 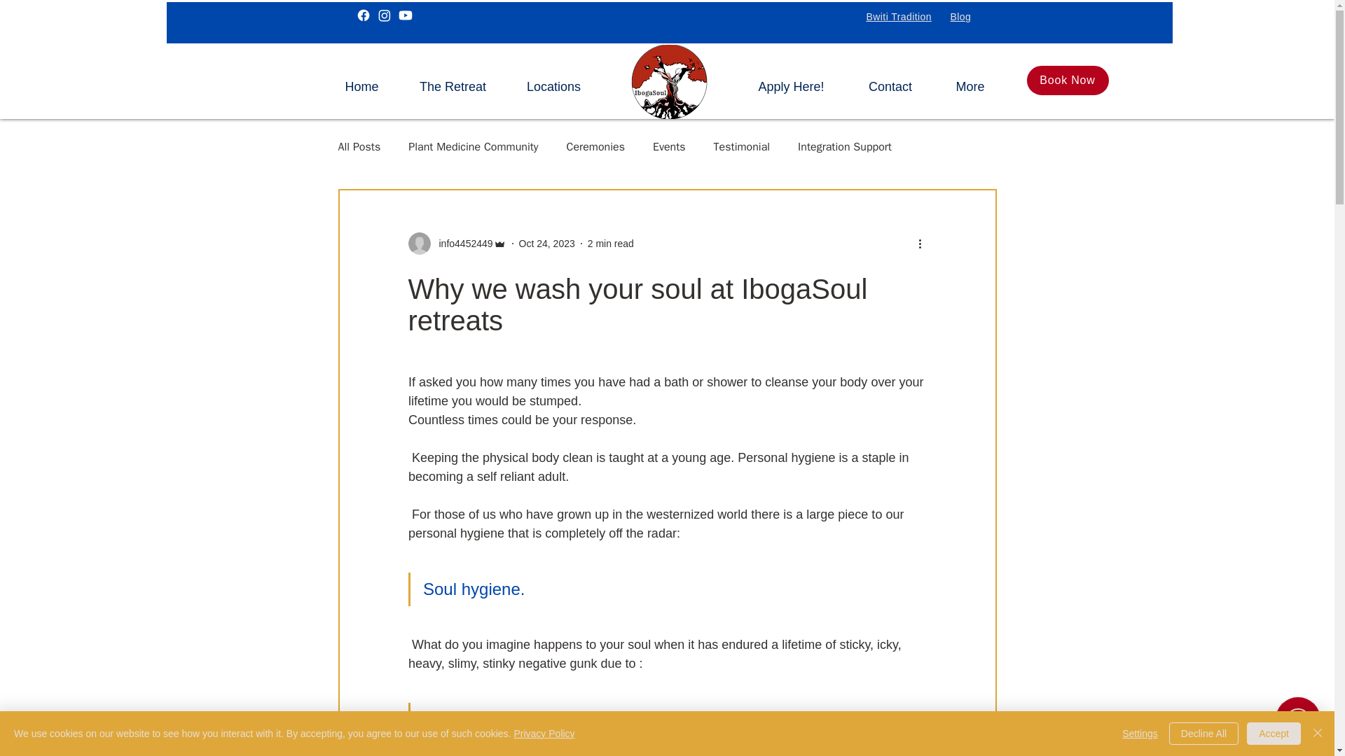 I want to click on Contact, so click(x=890, y=81).